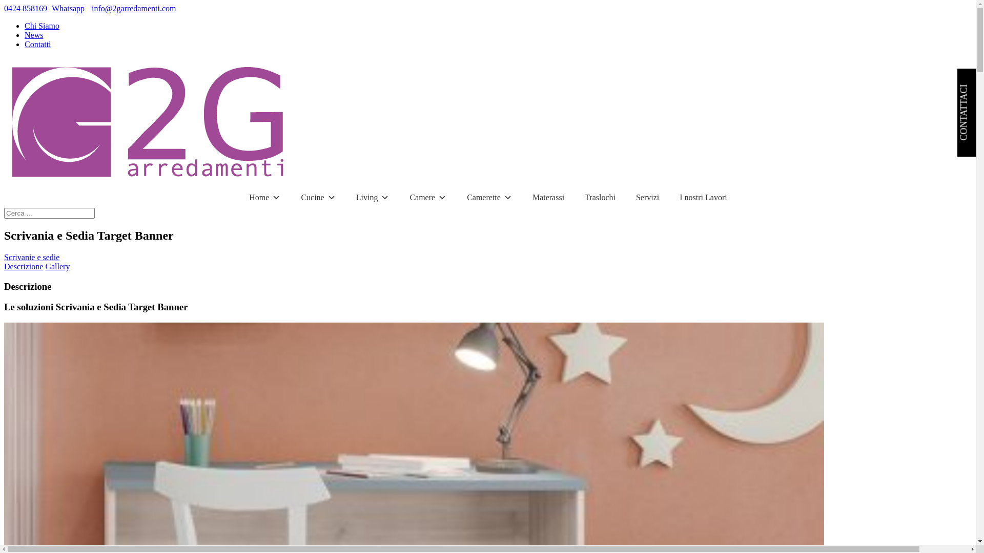 The height and width of the screenshot is (553, 984). Describe the element at coordinates (489, 198) in the screenshot. I see `Camerette` at that location.